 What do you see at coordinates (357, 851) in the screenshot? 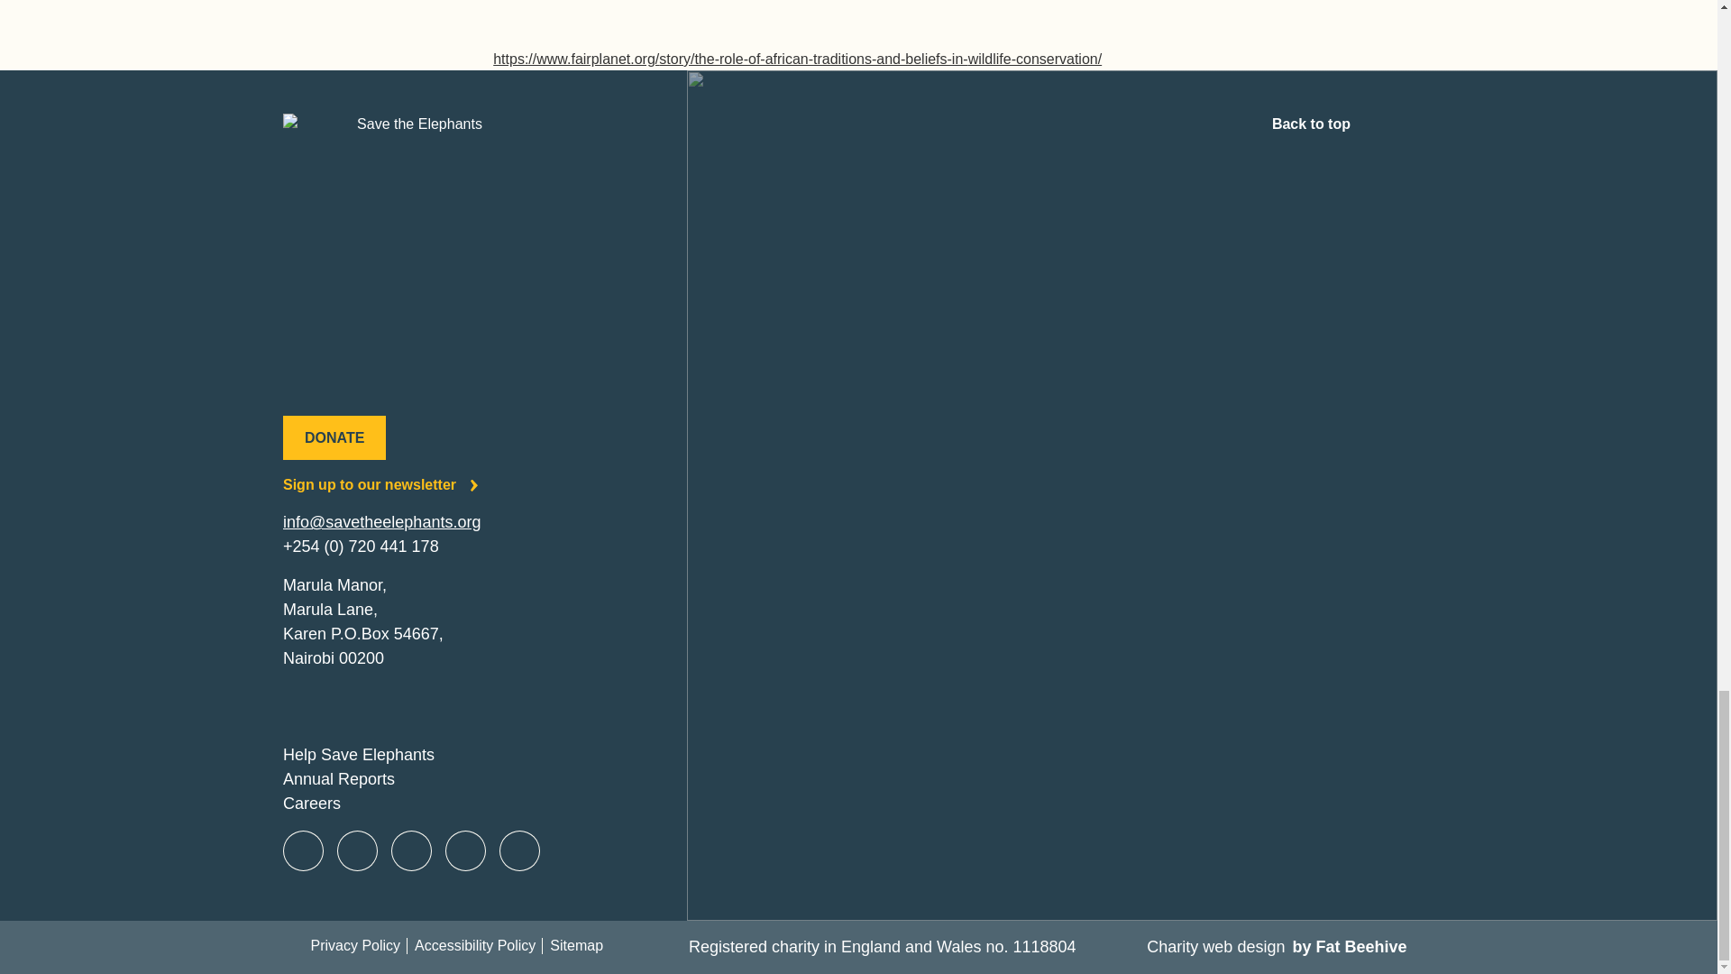
I see `Twitter` at bounding box center [357, 851].